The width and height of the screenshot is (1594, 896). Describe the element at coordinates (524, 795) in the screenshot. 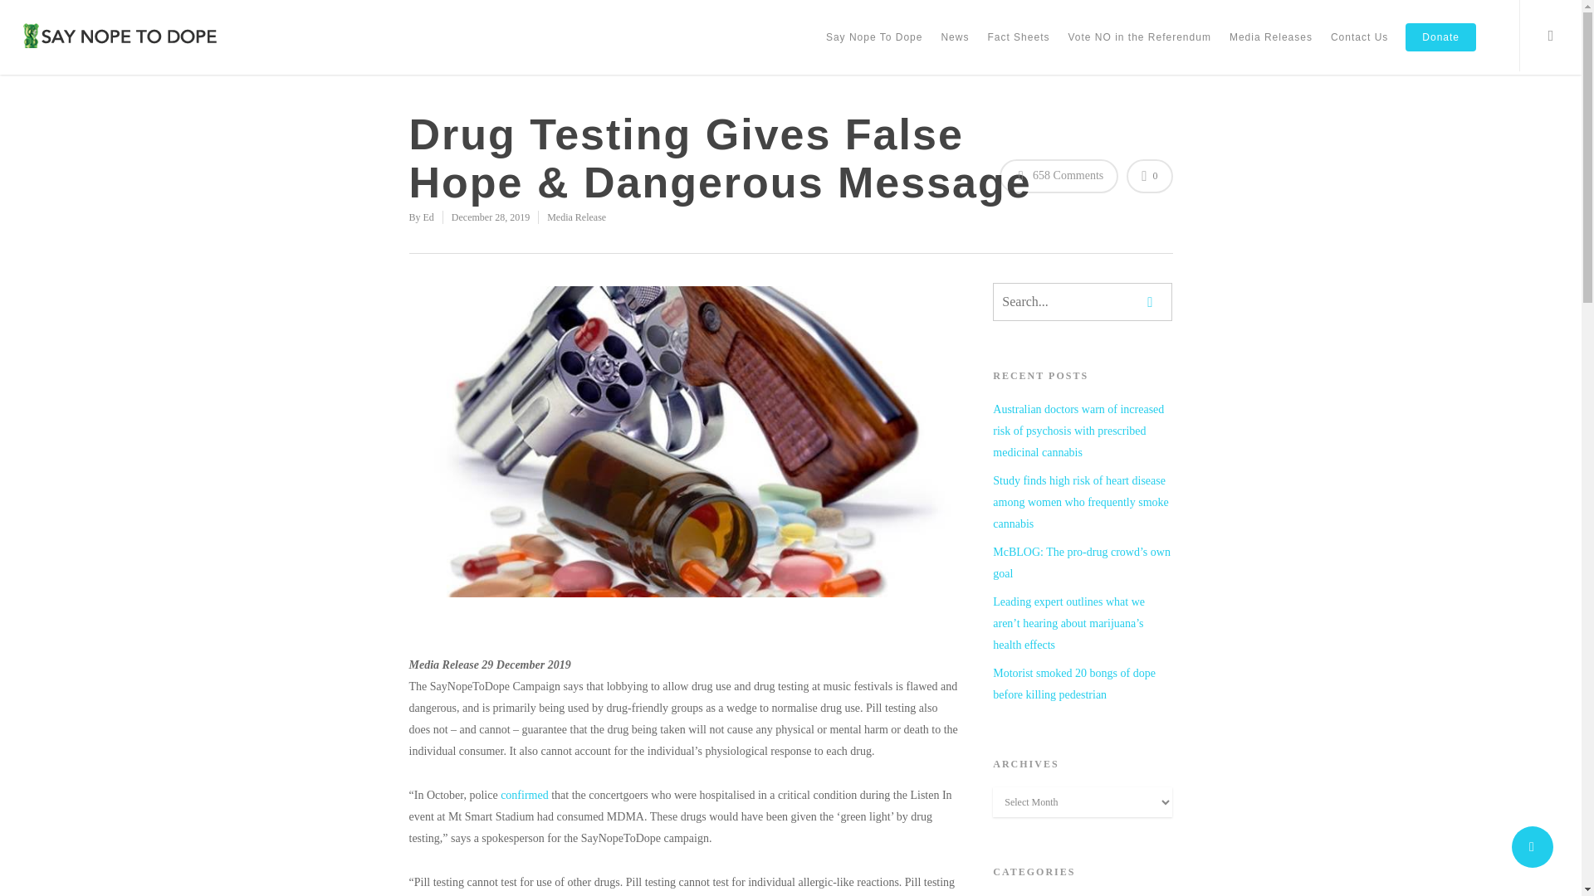

I see `confirmed` at that location.